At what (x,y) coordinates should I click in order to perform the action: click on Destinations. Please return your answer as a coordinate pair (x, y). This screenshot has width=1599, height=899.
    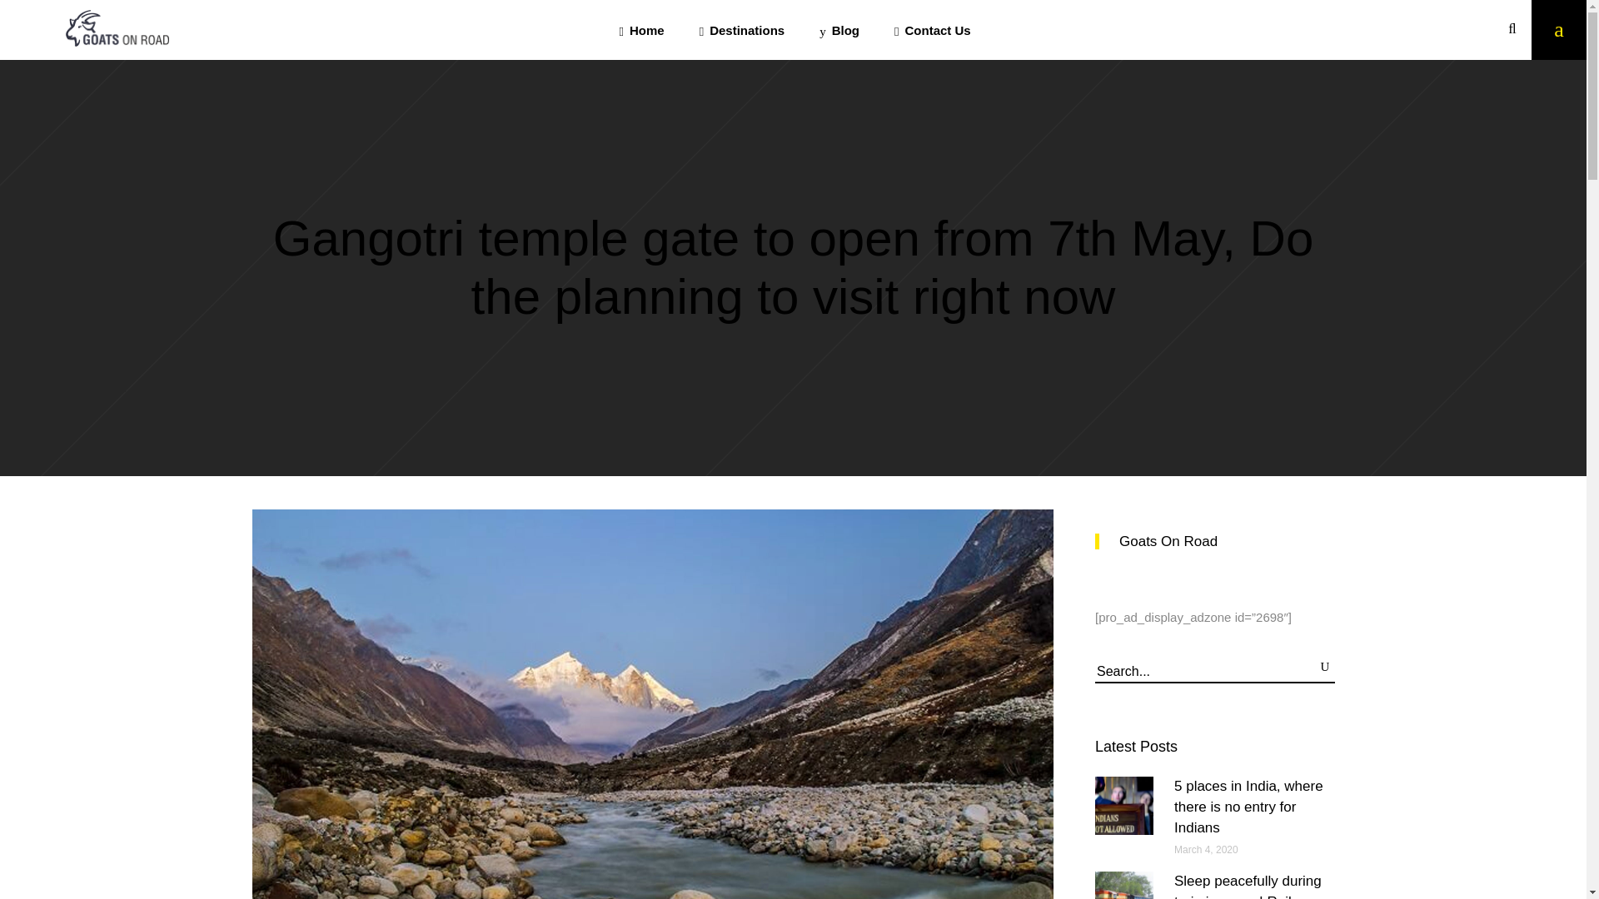
    Looking at the image, I should click on (742, 30).